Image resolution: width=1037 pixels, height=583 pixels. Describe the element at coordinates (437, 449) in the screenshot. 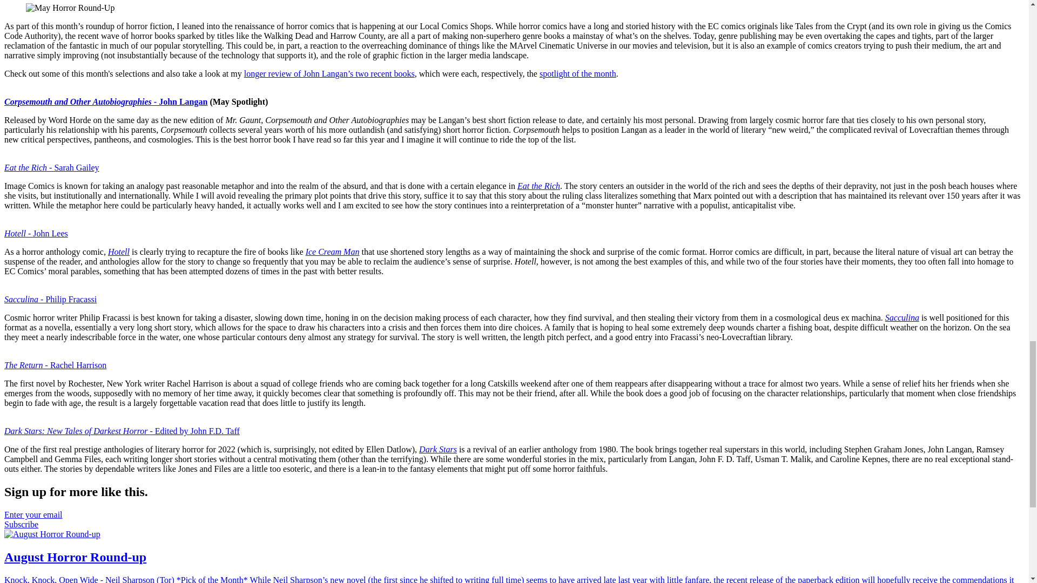

I see `Dark Stars` at that location.